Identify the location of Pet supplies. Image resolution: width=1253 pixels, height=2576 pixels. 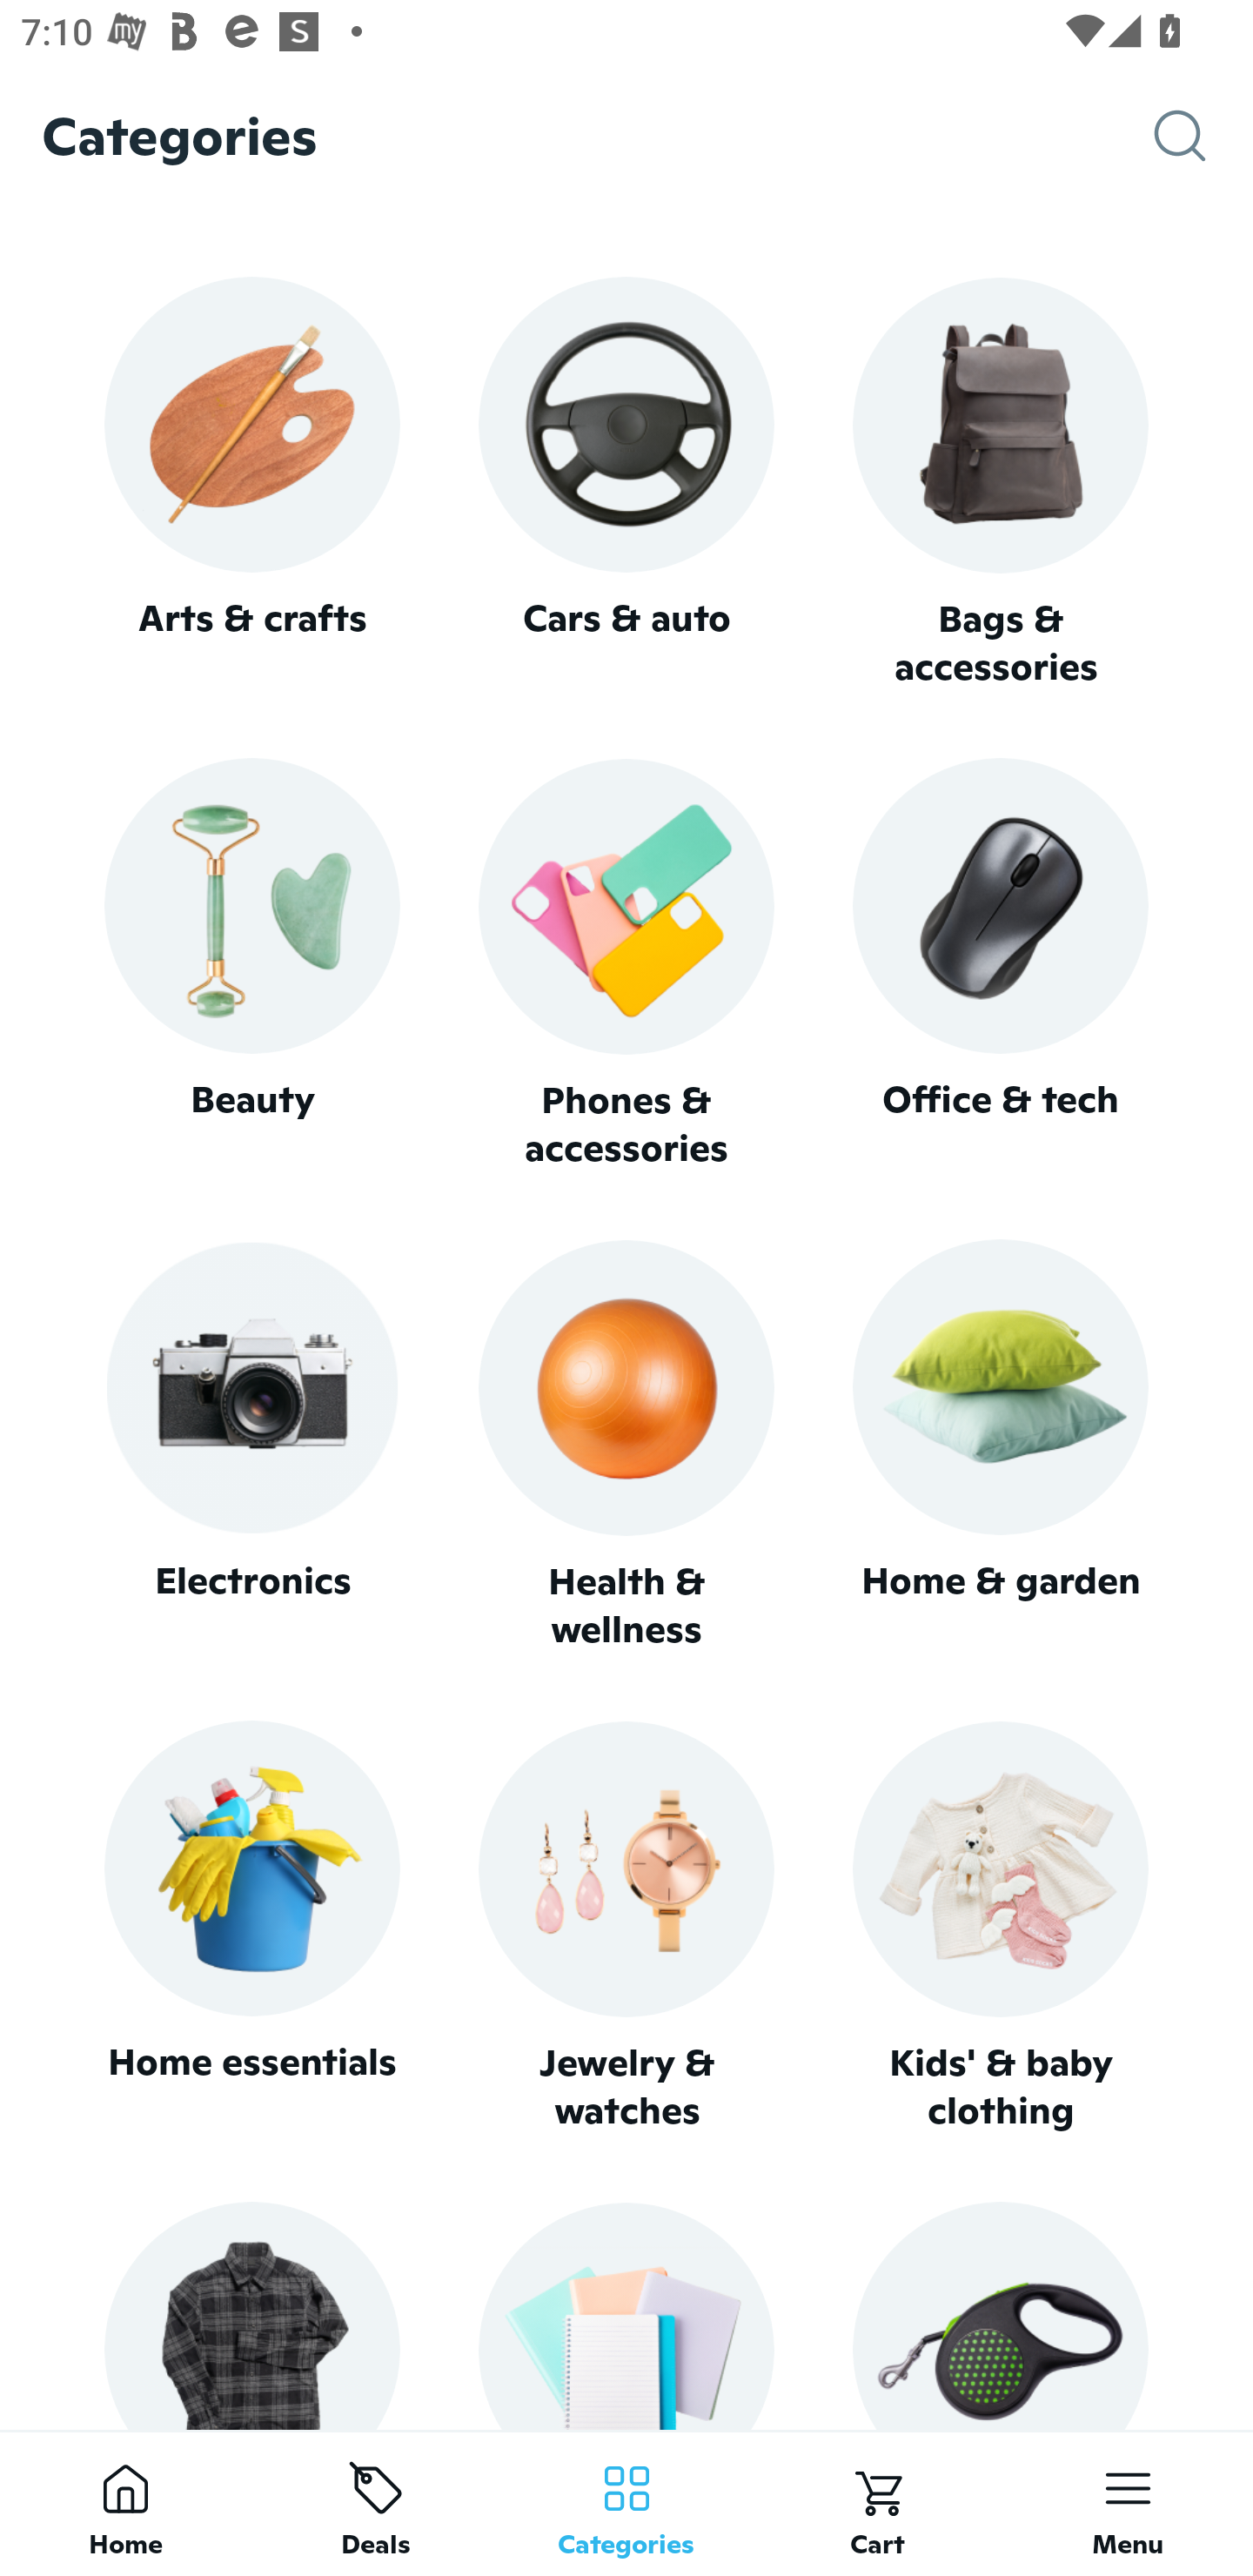
(1001, 2315).